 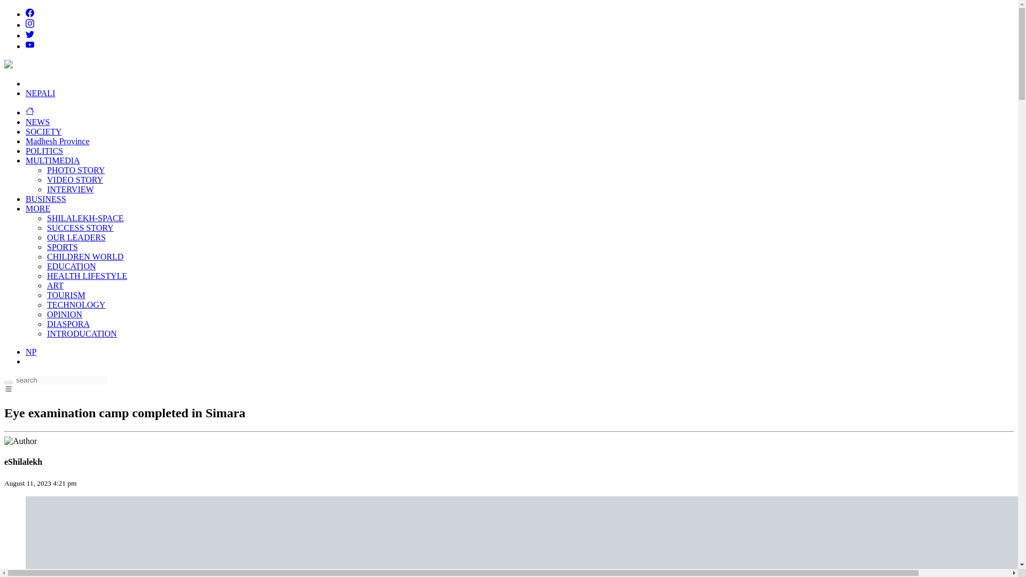 What do you see at coordinates (62, 247) in the screenshot?
I see `SPORTS` at bounding box center [62, 247].